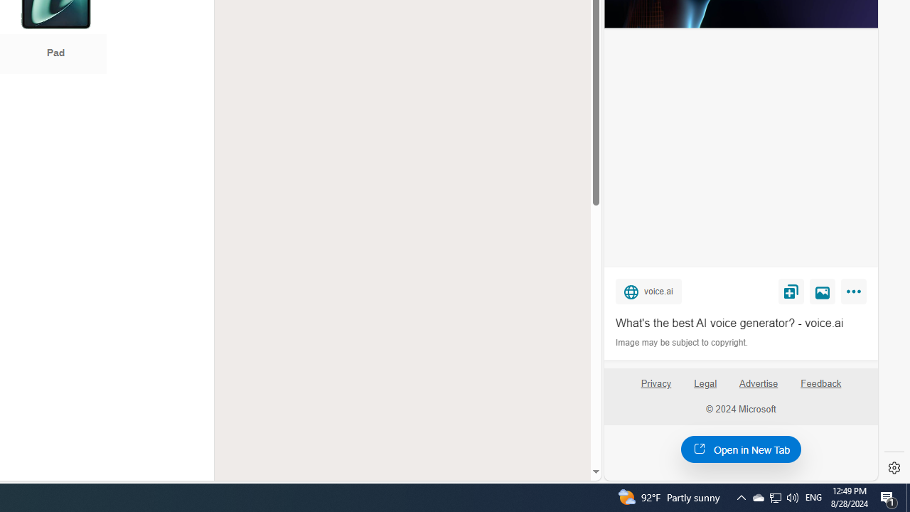 The image size is (910, 512). I want to click on voice.ai, so click(648, 291).